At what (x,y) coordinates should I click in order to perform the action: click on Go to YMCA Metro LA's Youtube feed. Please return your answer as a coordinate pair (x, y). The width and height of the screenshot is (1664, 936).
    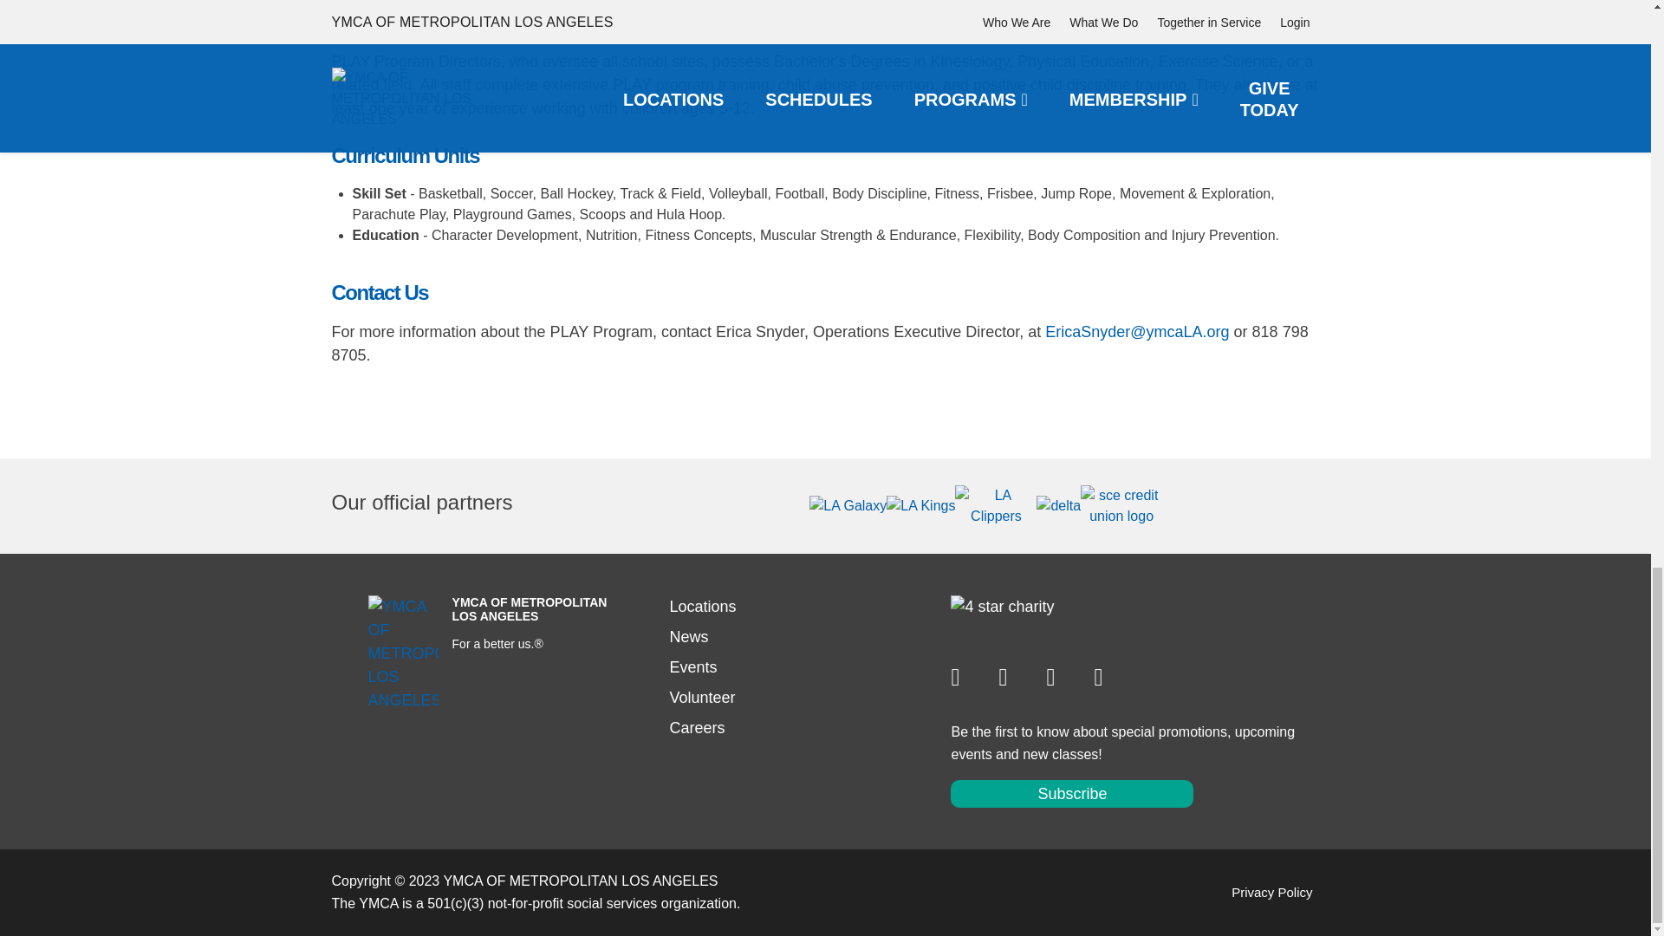
    Looking at the image, I should click on (1106, 677).